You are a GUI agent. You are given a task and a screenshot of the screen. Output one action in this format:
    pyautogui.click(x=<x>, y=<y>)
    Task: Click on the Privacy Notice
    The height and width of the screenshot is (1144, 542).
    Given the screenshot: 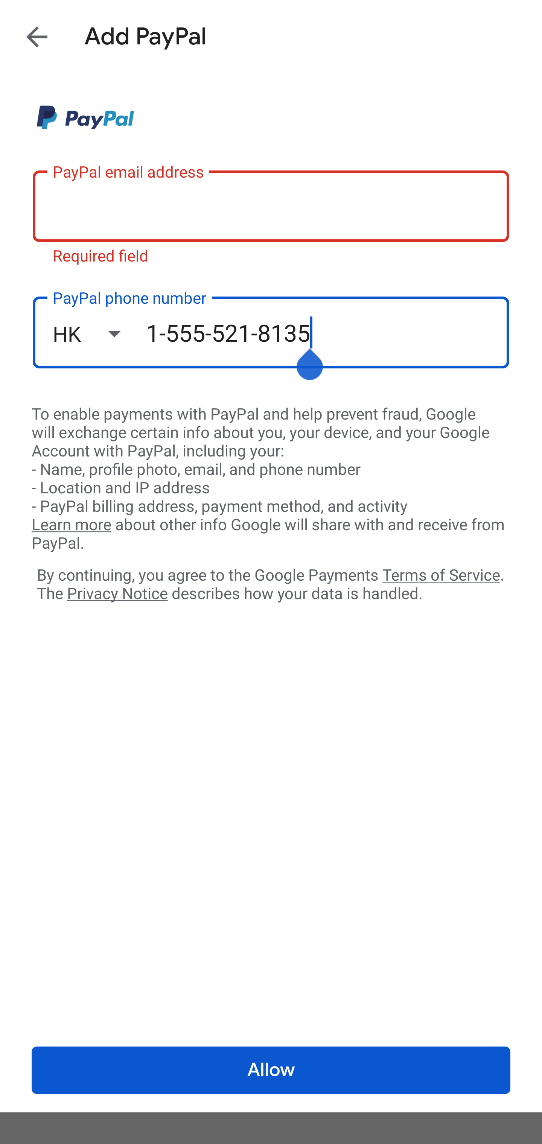 What is the action you would take?
    pyautogui.click(x=117, y=594)
    